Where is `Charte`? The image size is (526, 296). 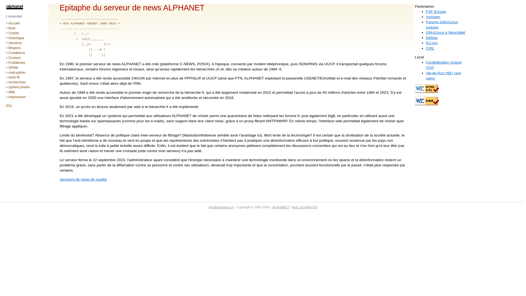 Charte is located at coordinates (14, 33).